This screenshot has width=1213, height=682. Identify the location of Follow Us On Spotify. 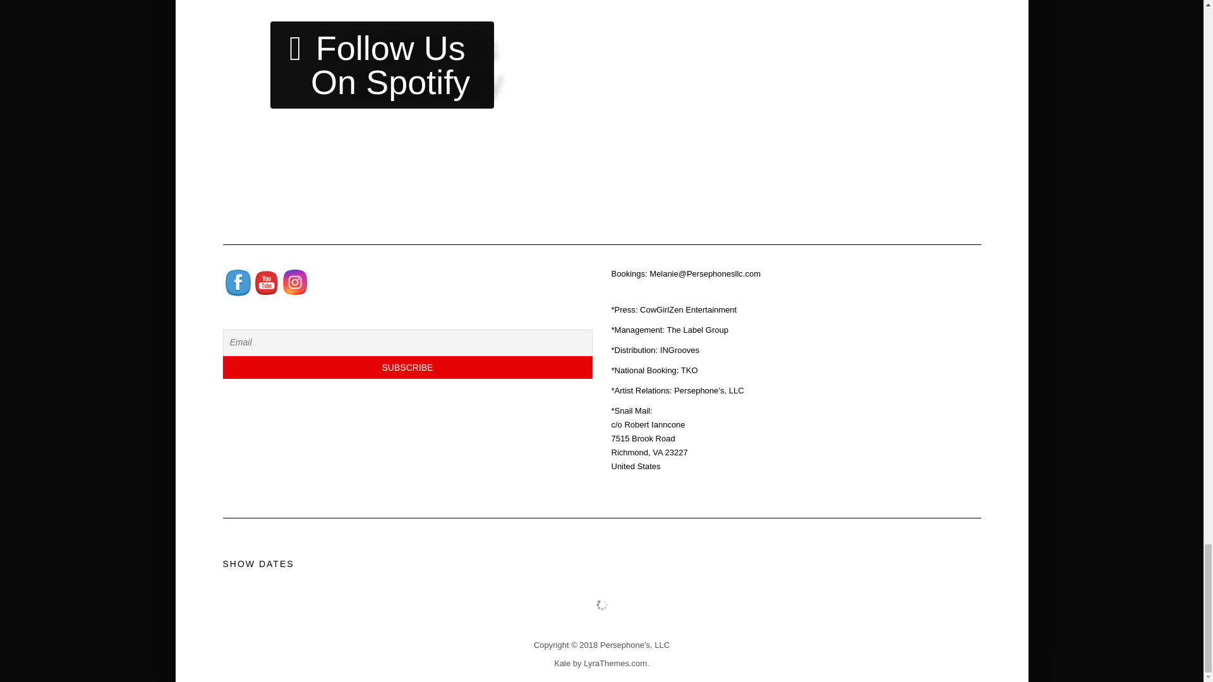
(382, 64).